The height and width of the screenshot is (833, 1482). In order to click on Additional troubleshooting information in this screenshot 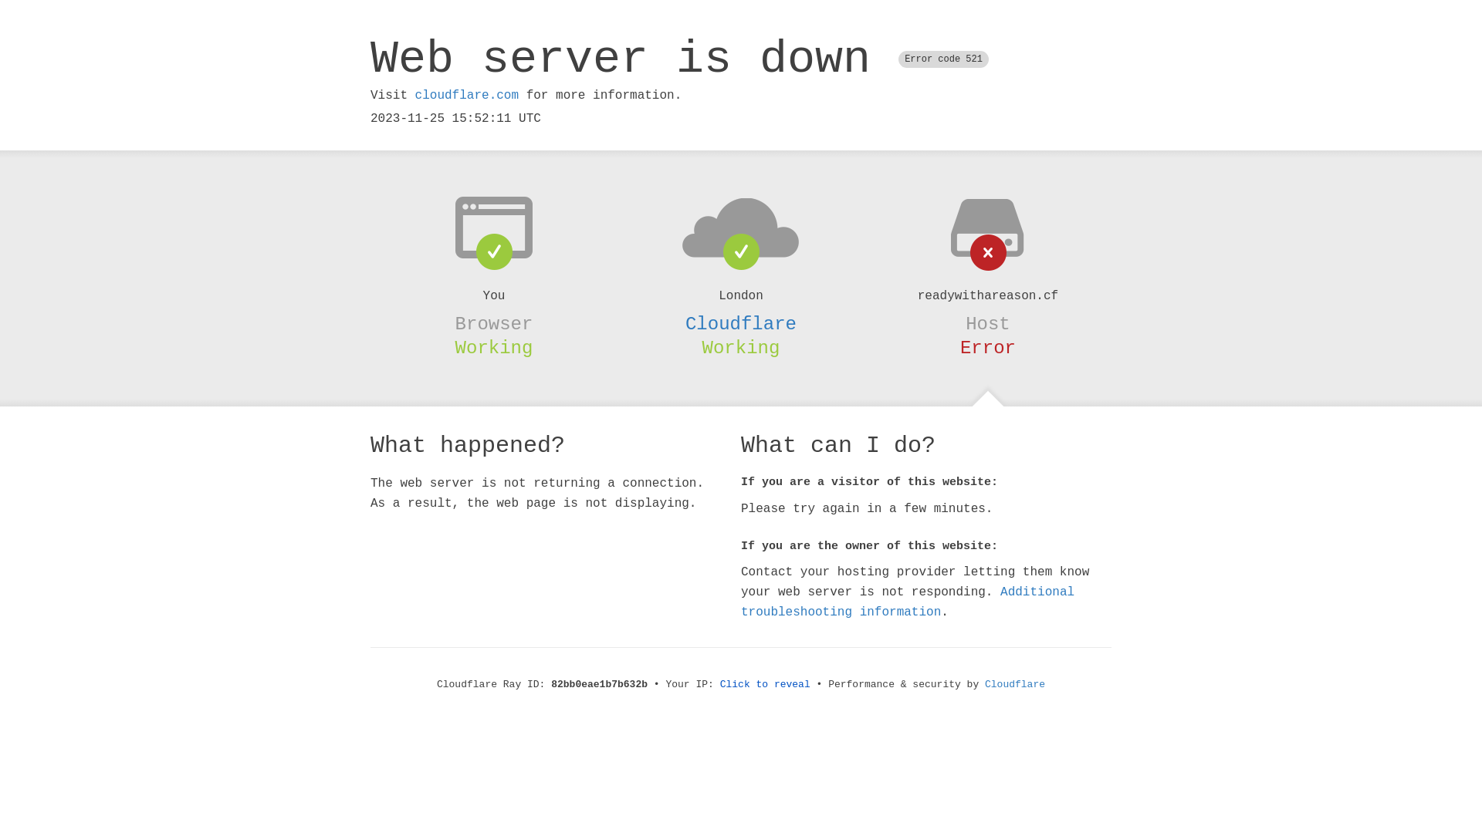, I will do `click(908, 602)`.